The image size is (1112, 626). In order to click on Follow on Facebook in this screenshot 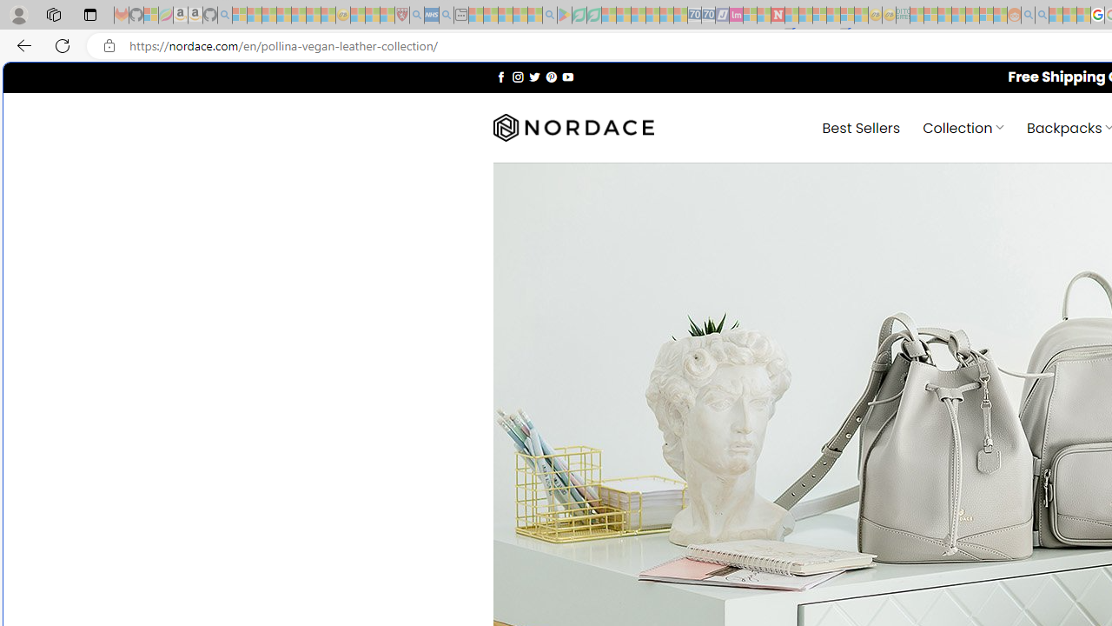, I will do `click(500, 77)`.